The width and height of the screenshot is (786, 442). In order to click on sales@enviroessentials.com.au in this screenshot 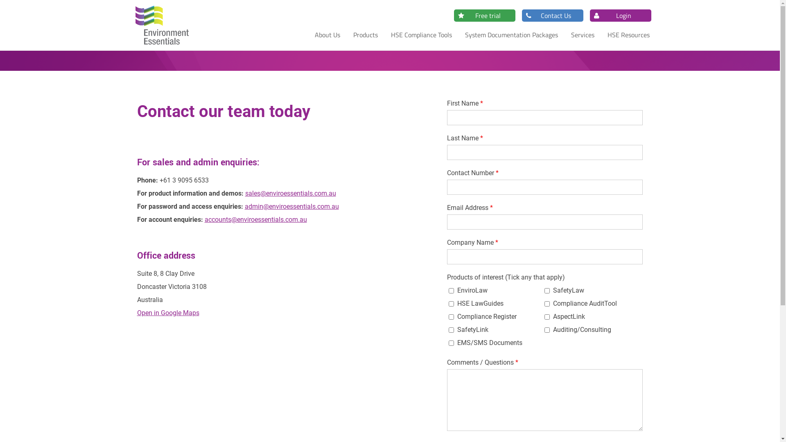, I will do `click(290, 193)`.